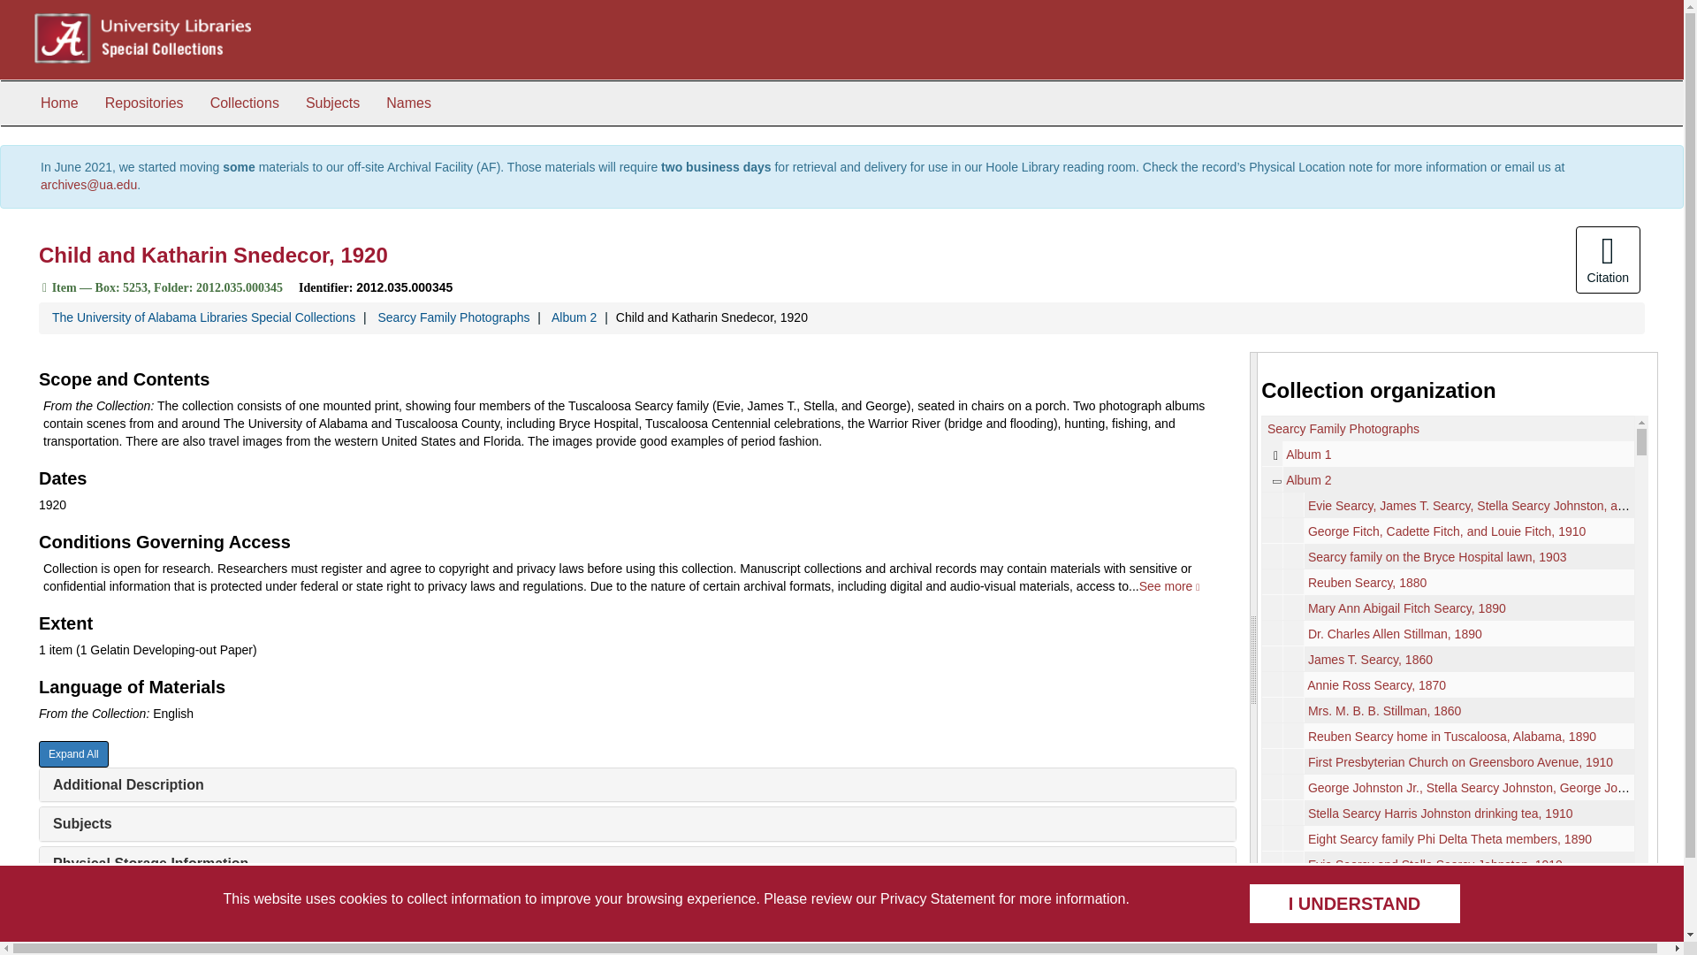 The height and width of the screenshot is (955, 1697). I want to click on Reuben Searcy, 1880, so click(1367, 583).